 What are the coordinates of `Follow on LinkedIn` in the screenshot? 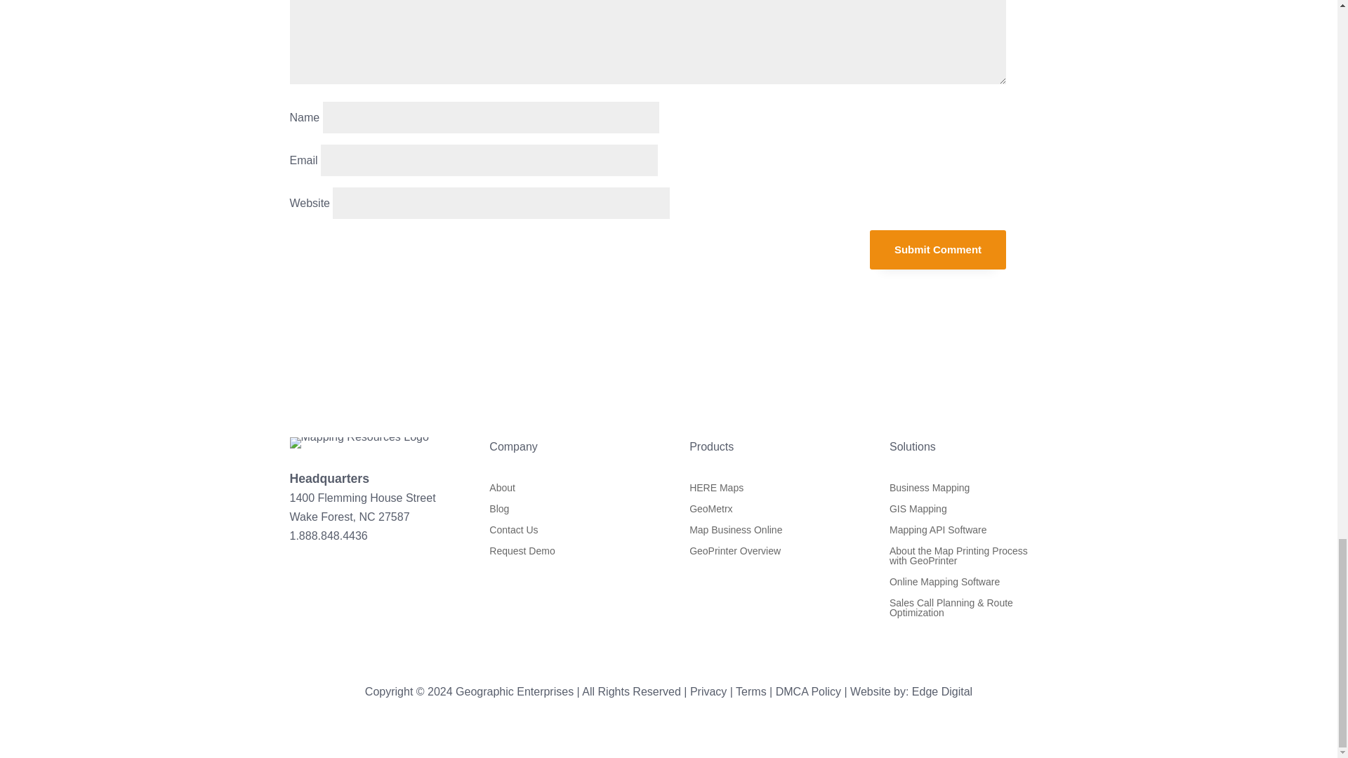 It's located at (300, 577).